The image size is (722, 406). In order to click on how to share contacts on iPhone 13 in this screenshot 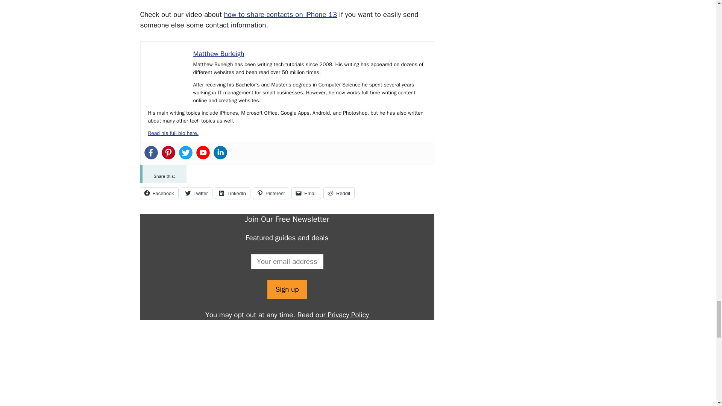, I will do `click(281, 14)`.